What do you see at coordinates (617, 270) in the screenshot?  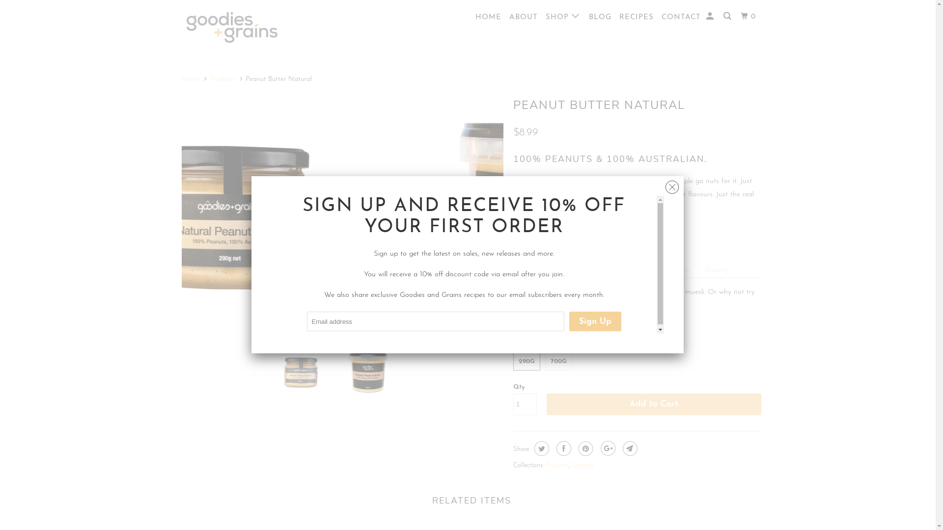 I see `Nutrition & Allergens` at bounding box center [617, 270].